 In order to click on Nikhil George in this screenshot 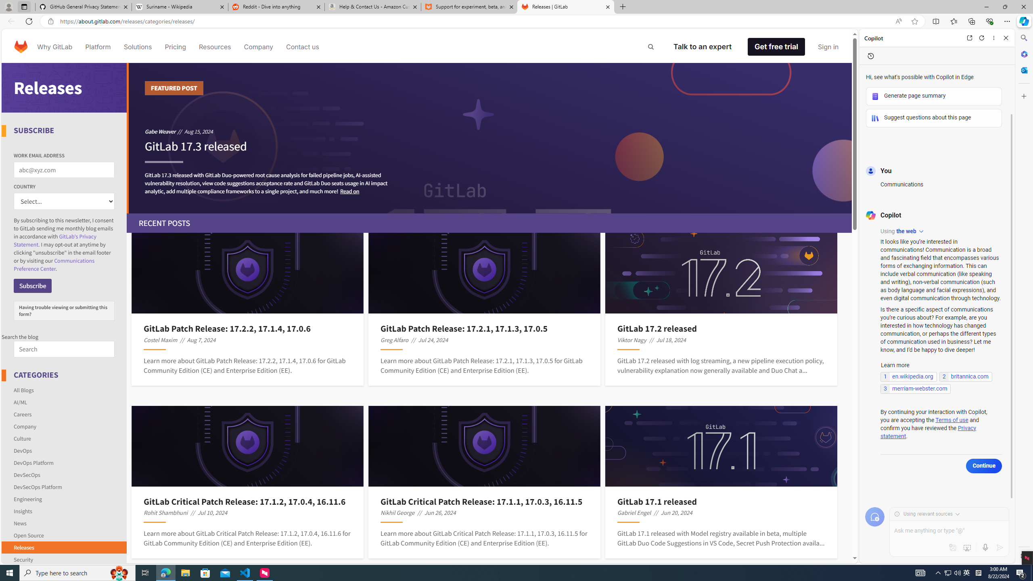, I will do `click(398, 512)`.